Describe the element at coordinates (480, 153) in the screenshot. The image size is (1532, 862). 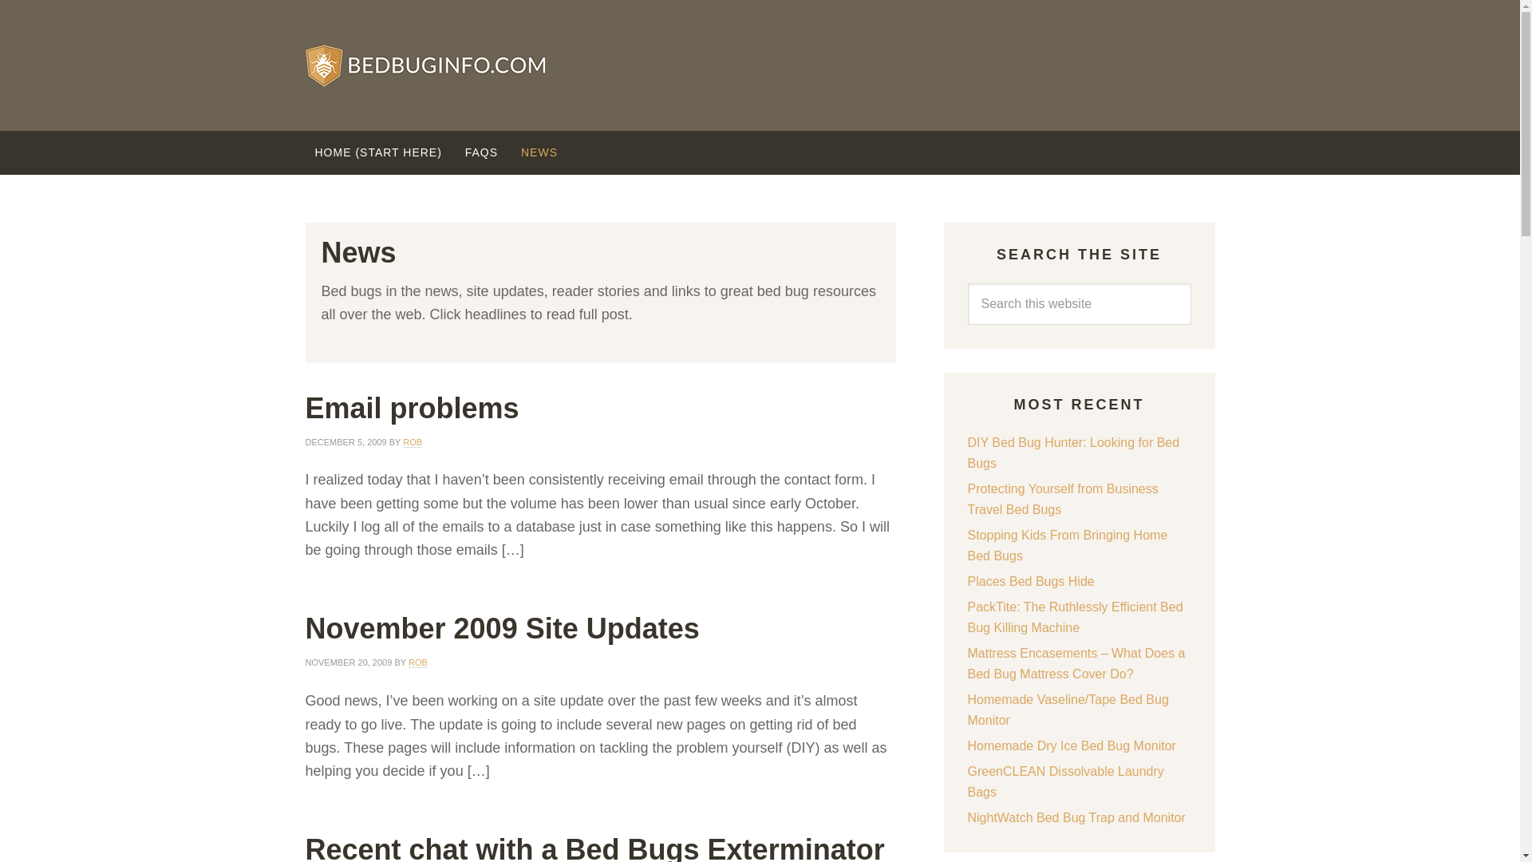
I see `FAQS` at that location.